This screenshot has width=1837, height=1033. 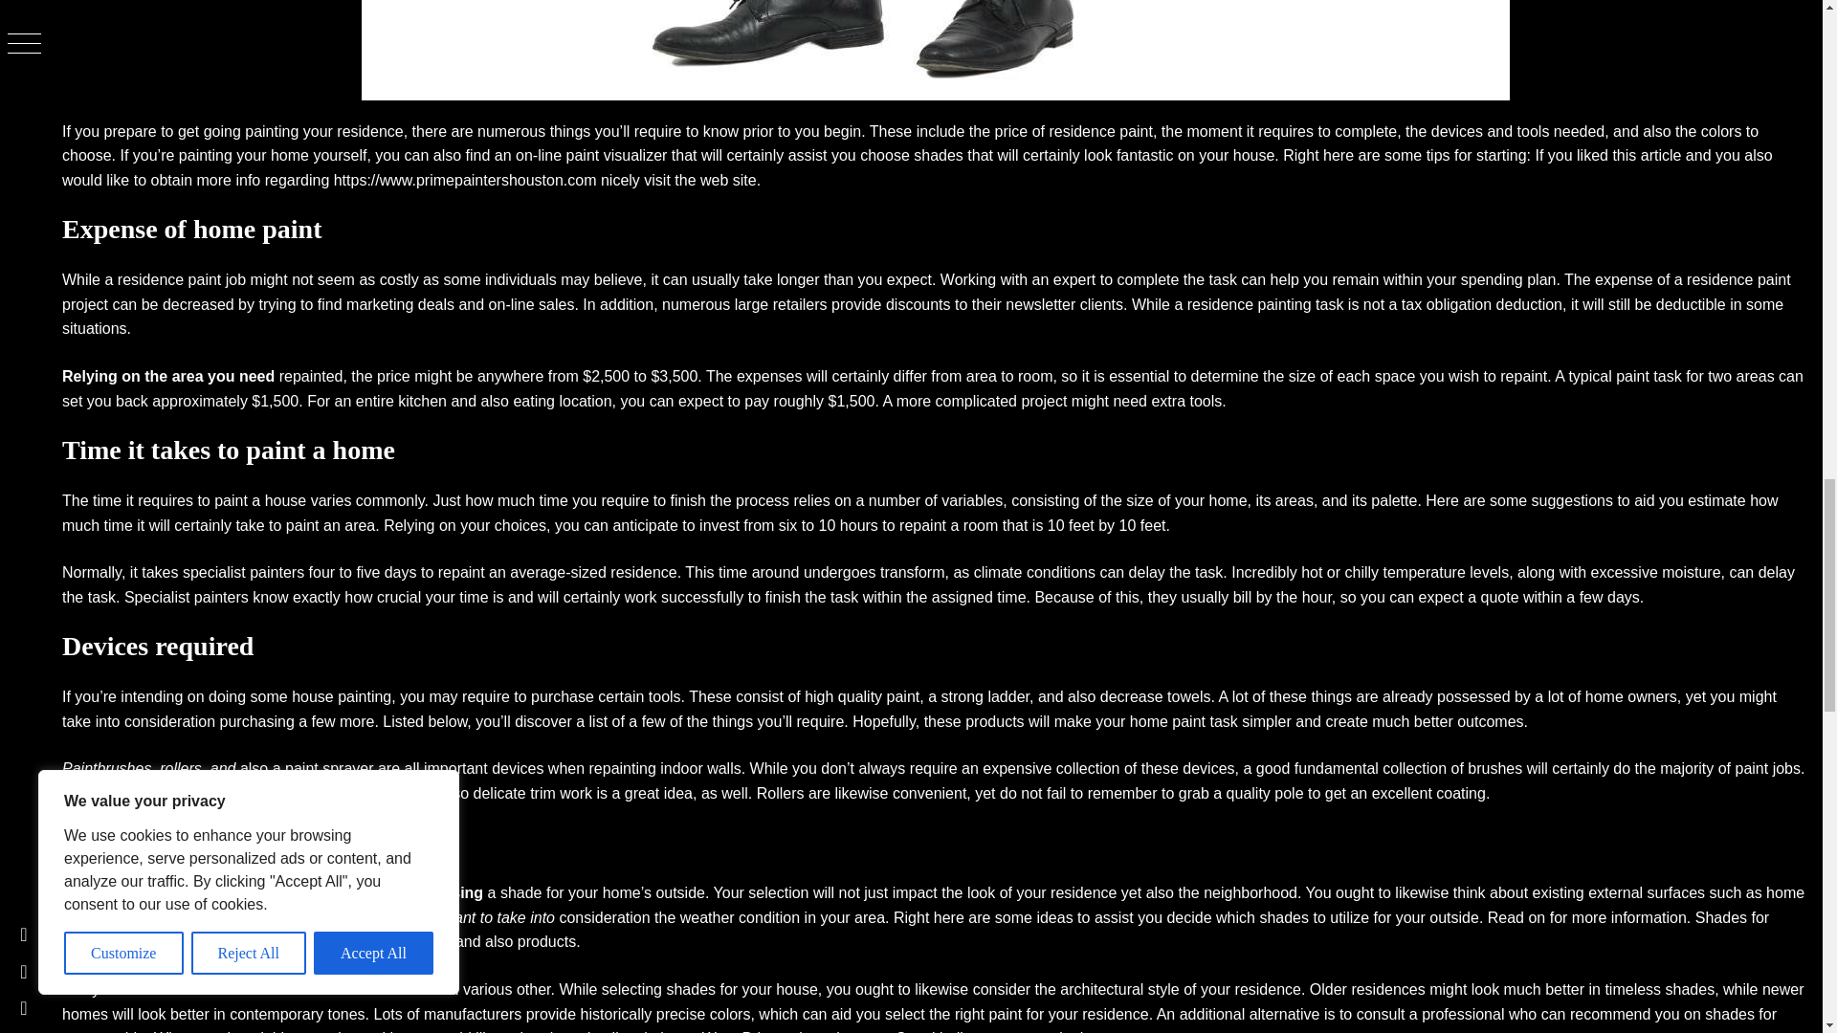 What do you see at coordinates (814, 1031) in the screenshot?
I see `Www.Primepaintershouston.Com` at bounding box center [814, 1031].